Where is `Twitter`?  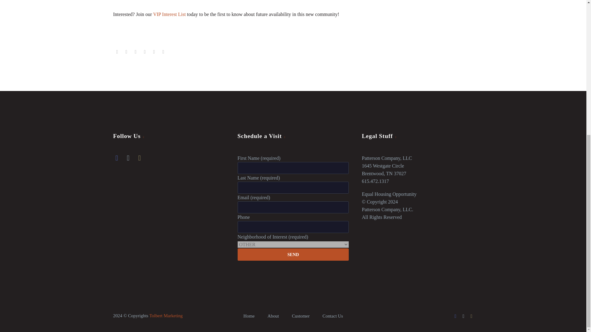 Twitter is located at coordinates (464, 316).